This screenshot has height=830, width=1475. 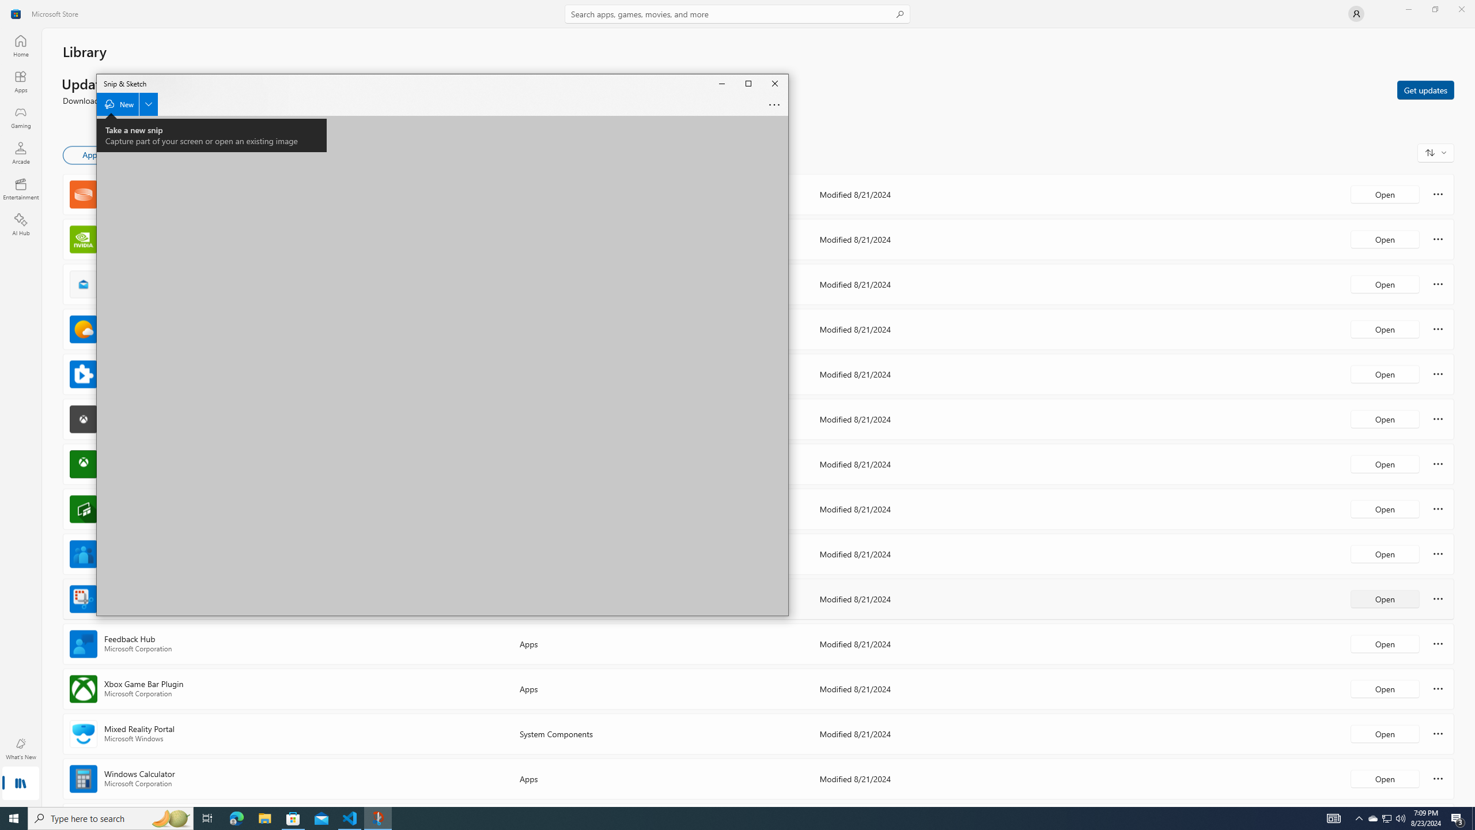 What do you see at coordinates (171, 818) in the screenshot?
I see `Search highlights icon opens search home window` at bounding box center [171, 818].